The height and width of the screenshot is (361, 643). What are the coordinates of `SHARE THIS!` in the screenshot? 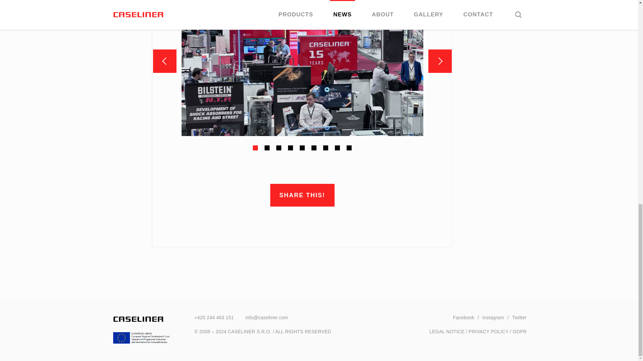 It's located at (302, 195).